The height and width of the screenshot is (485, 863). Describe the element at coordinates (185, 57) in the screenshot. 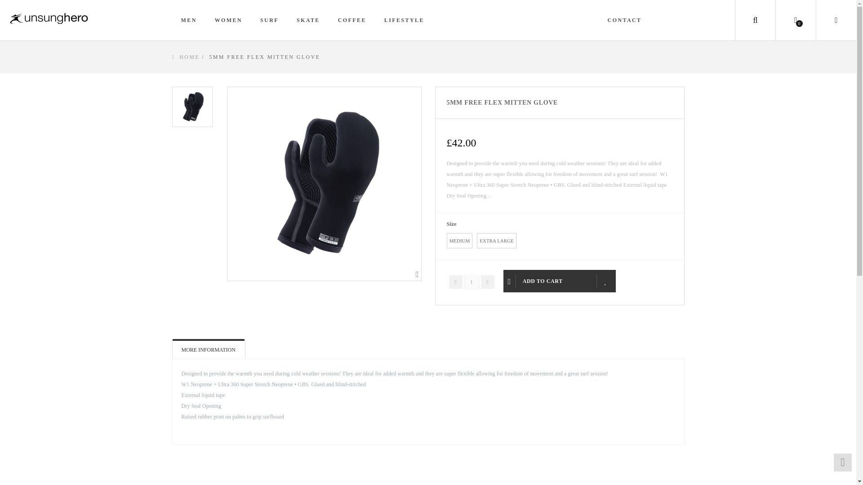

I see `Back to the frontpage` at that location.